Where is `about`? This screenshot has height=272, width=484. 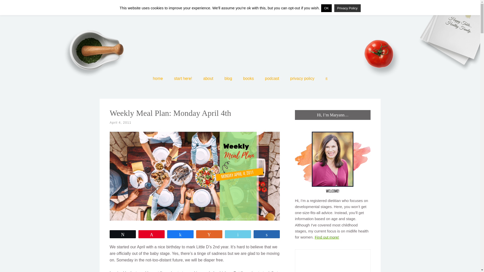
about is located at coordinates (208, 80).